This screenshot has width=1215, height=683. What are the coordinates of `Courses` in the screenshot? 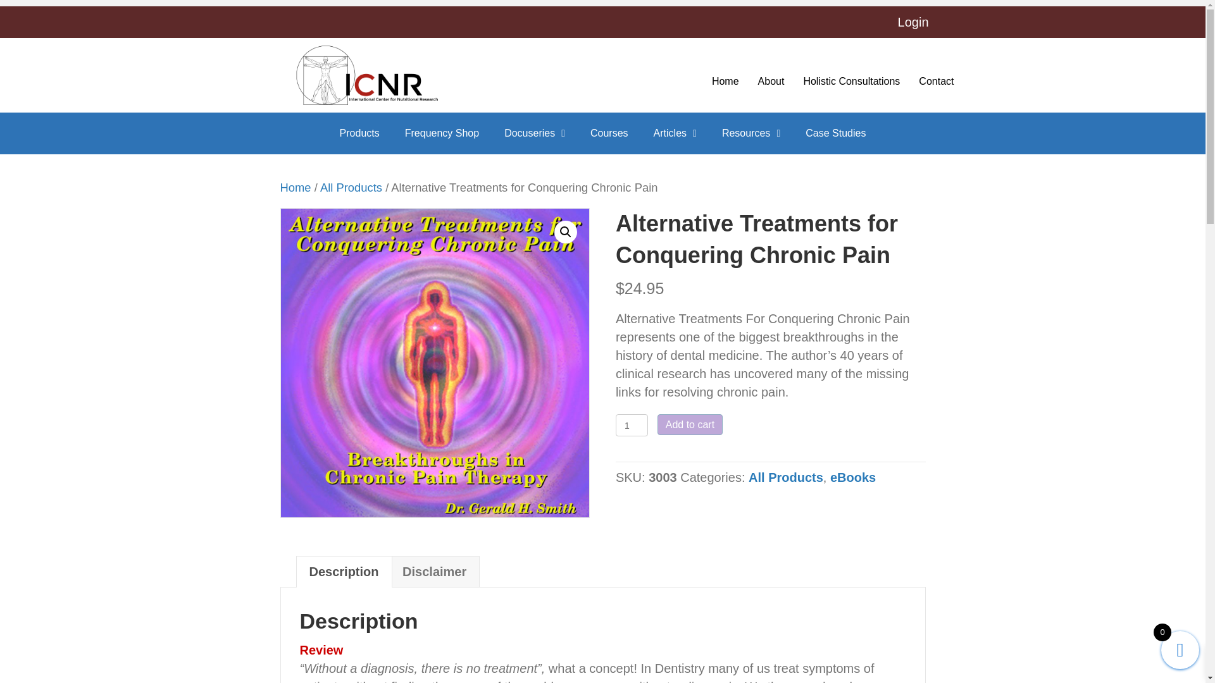 It's located at (609, 133).